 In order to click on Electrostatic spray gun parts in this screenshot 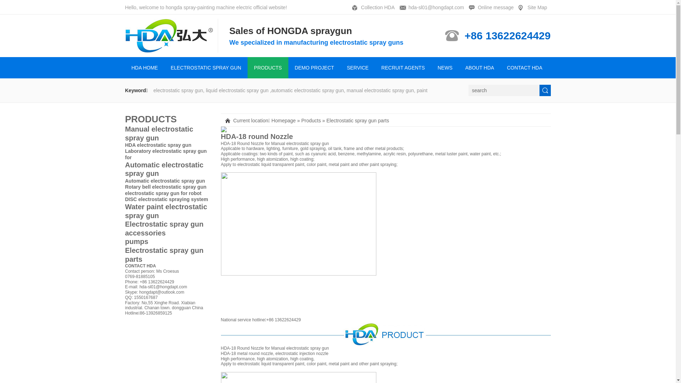, I will do `click(358, 121)`.